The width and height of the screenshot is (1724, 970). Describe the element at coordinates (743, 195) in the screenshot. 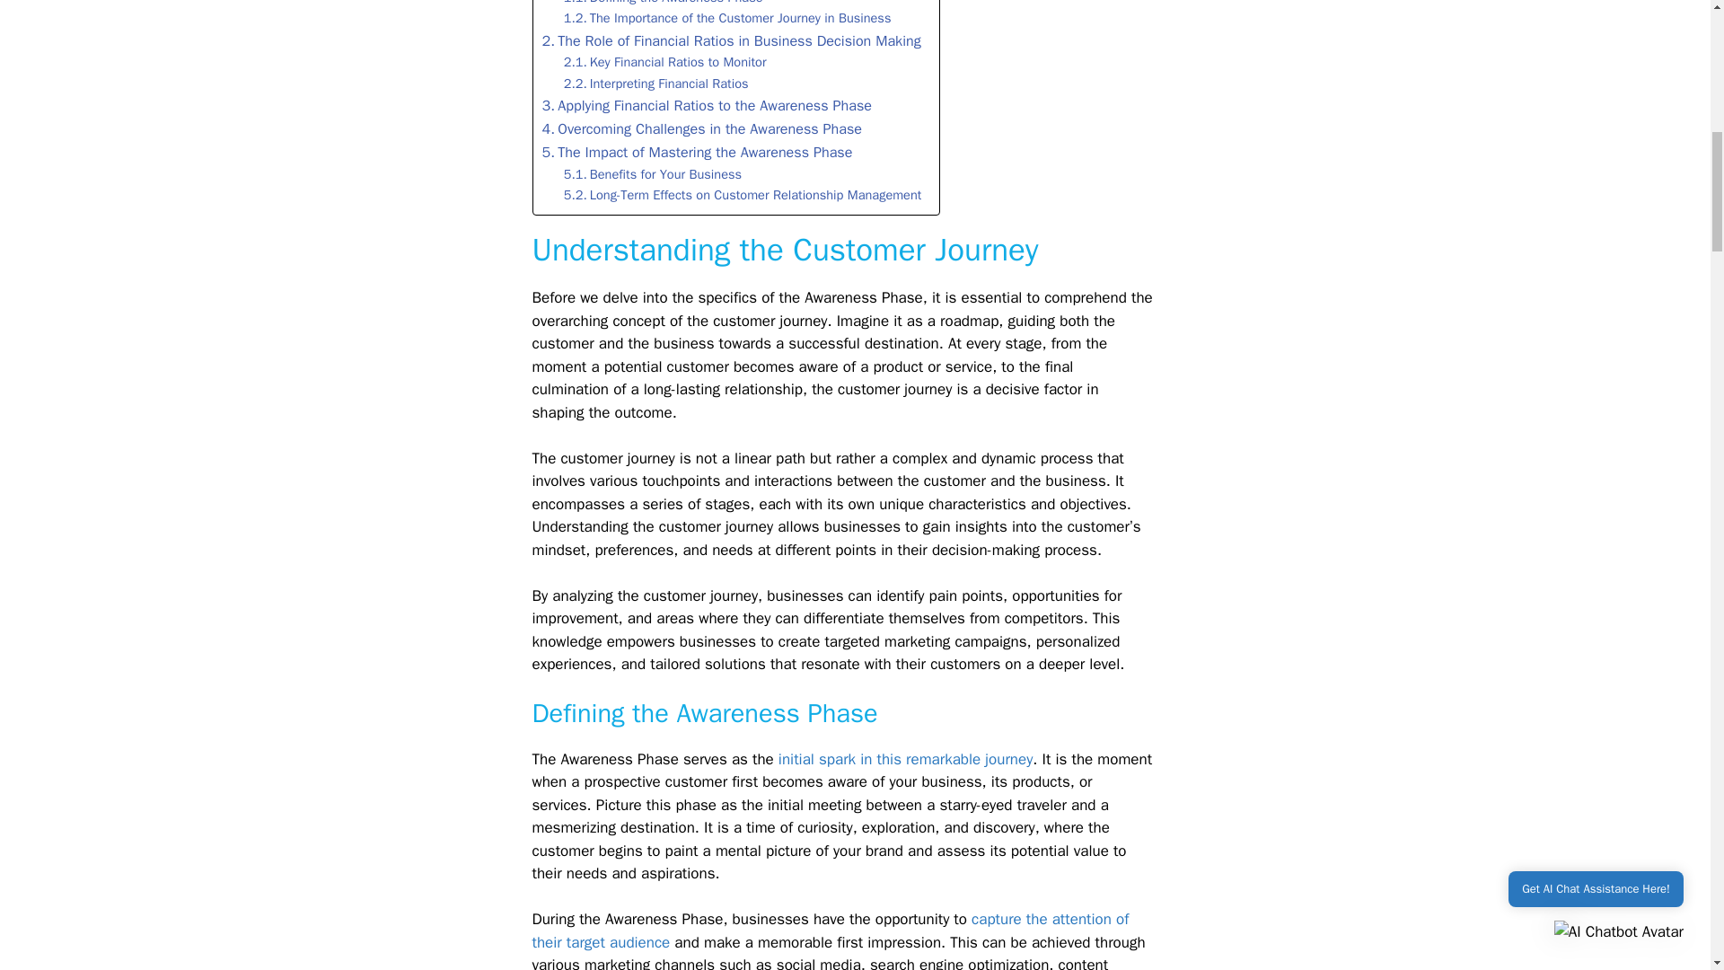

I see `Long-Term Effects on Customer Relationship Management` at that location.